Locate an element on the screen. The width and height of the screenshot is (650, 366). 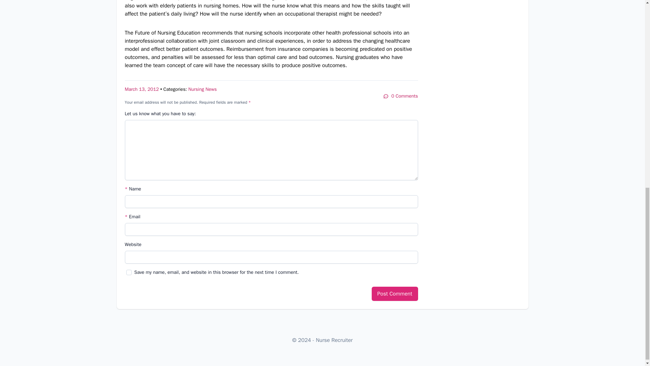
yes is located at coordinates (129, 272).